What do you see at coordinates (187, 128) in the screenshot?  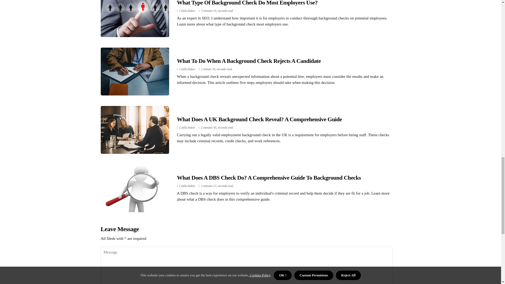 I see `Caitlin Baker` at bounding box center [187, 128].